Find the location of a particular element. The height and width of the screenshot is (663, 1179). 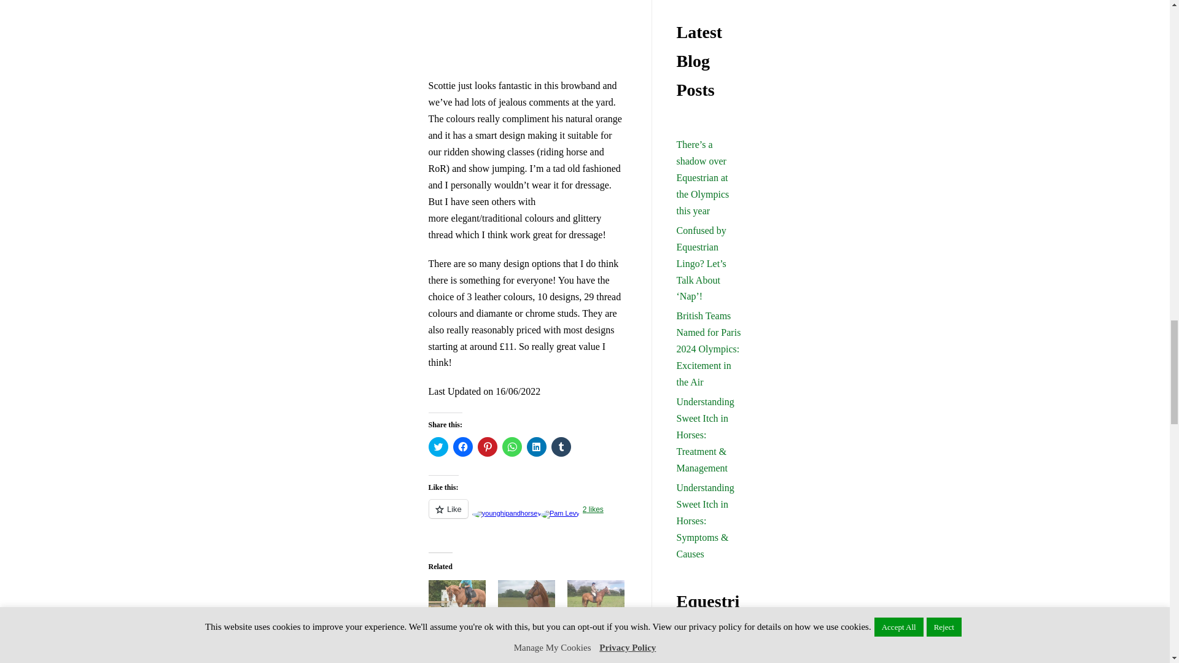

Click to share on LinkedIn is located at coordinates (537, 447).